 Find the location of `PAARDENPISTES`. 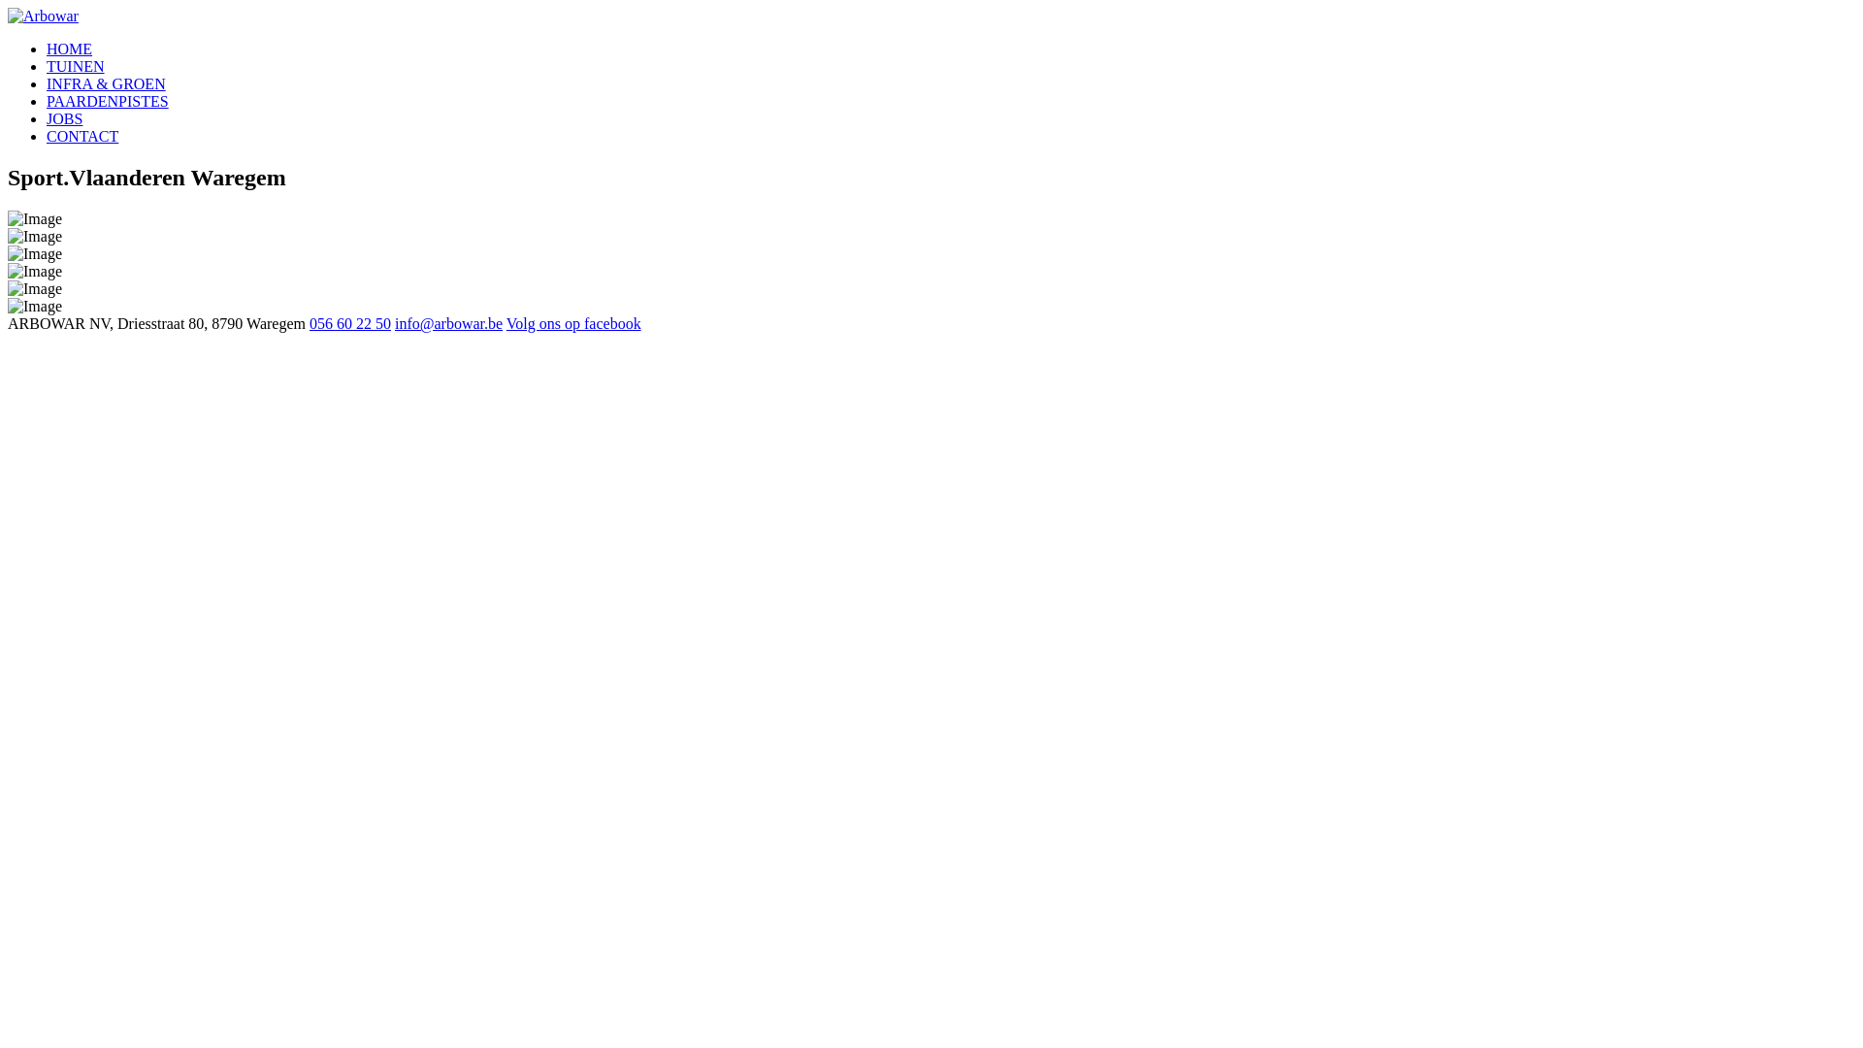

PAARDENPISTES is located at coordinates (108, 101).